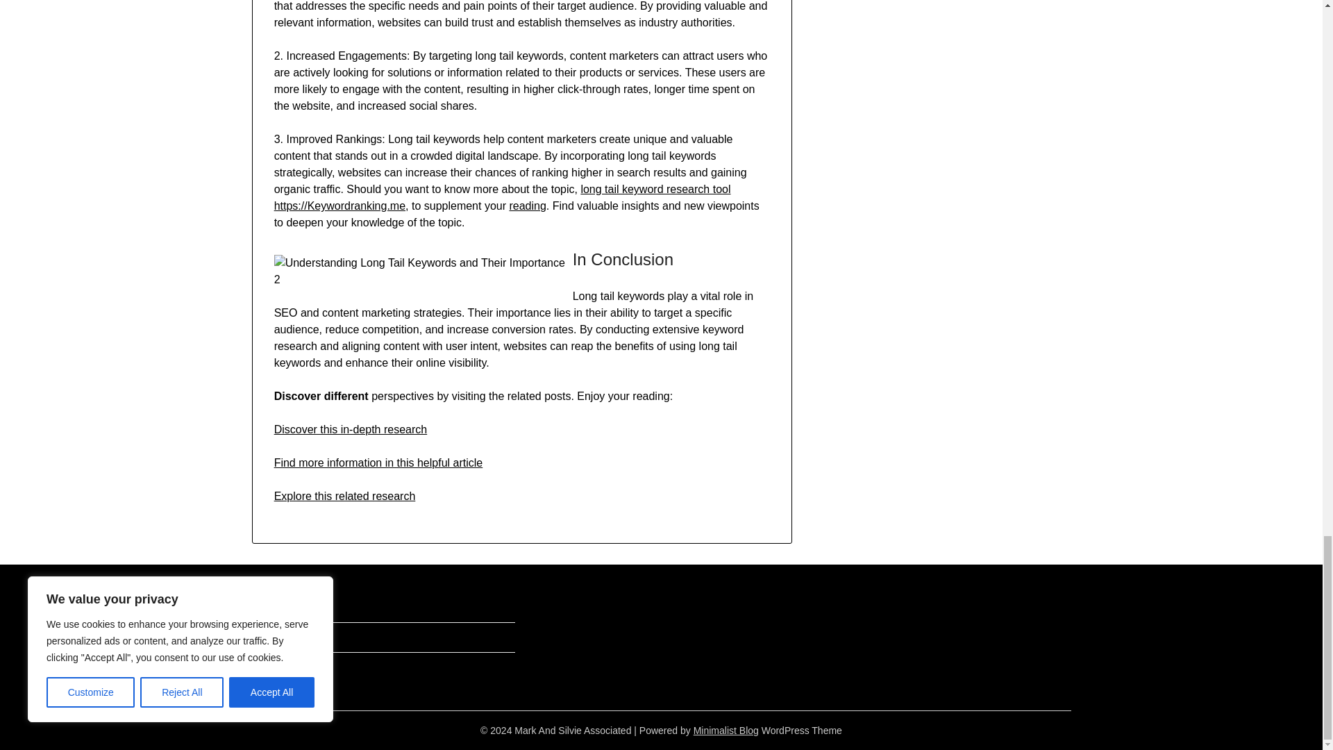 The image size is (1333, 750). Describe the element at coordinates (345, 496) in the screenshot. I see `Explore this related research` at that location.